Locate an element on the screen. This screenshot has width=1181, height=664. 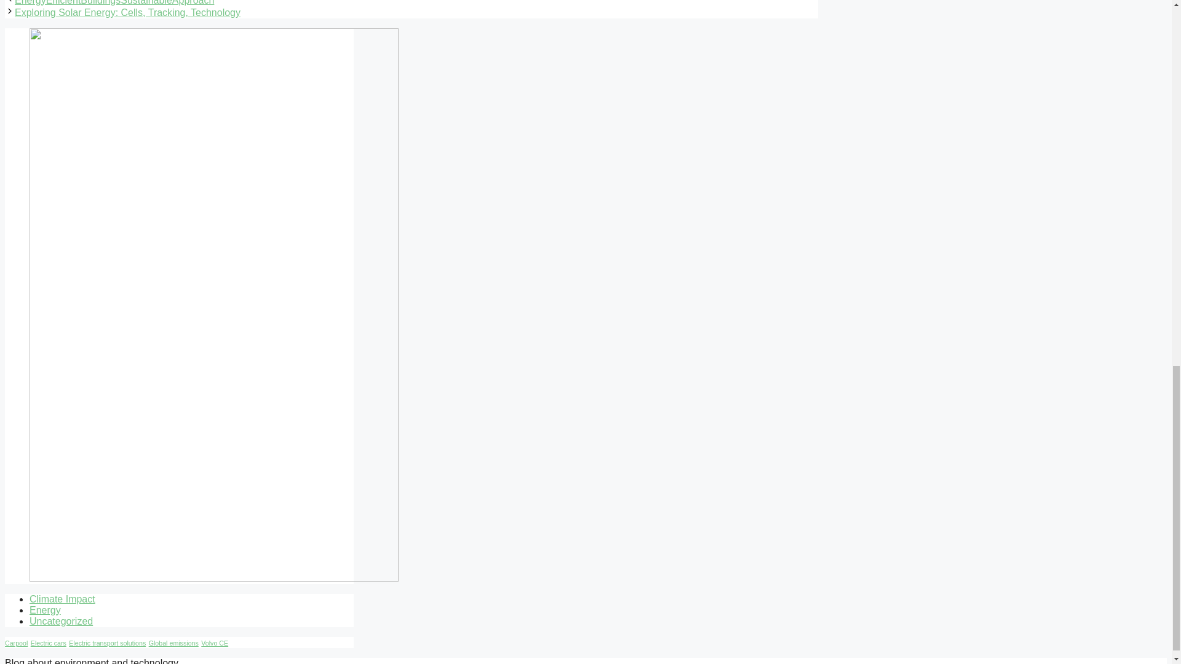
Electric cars is located at coordinates (48, 643).